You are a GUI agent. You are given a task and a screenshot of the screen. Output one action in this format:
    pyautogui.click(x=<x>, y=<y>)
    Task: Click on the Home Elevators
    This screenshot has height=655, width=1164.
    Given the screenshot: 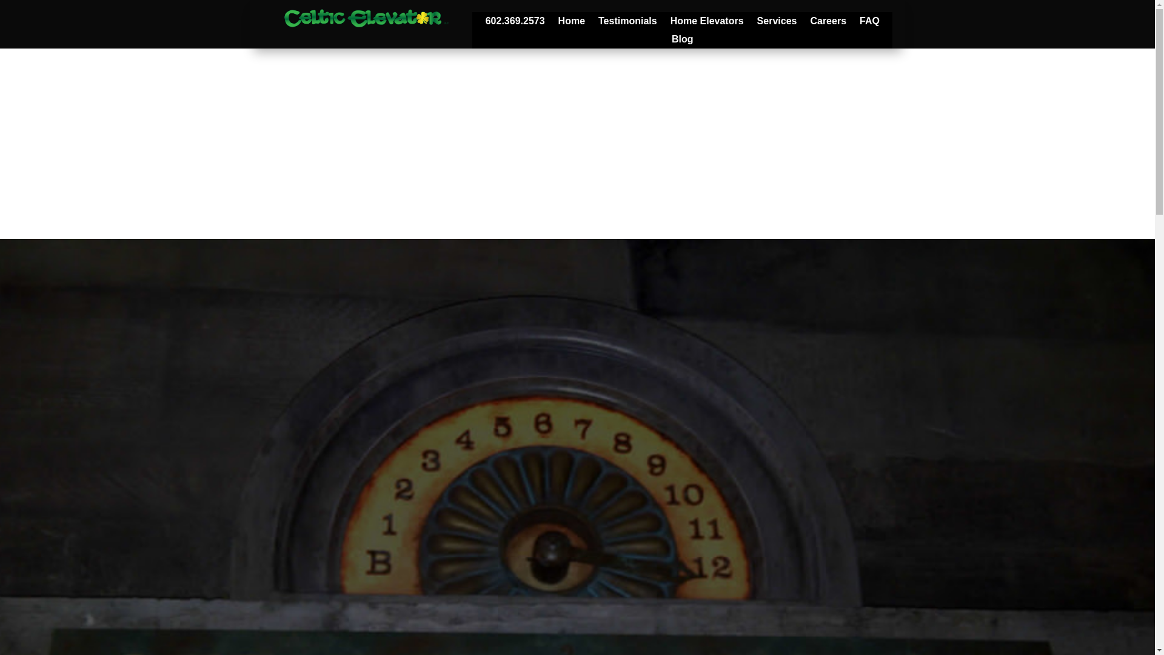 What is the action you would take?
    pyautogui.click(x=707, y=23)
    